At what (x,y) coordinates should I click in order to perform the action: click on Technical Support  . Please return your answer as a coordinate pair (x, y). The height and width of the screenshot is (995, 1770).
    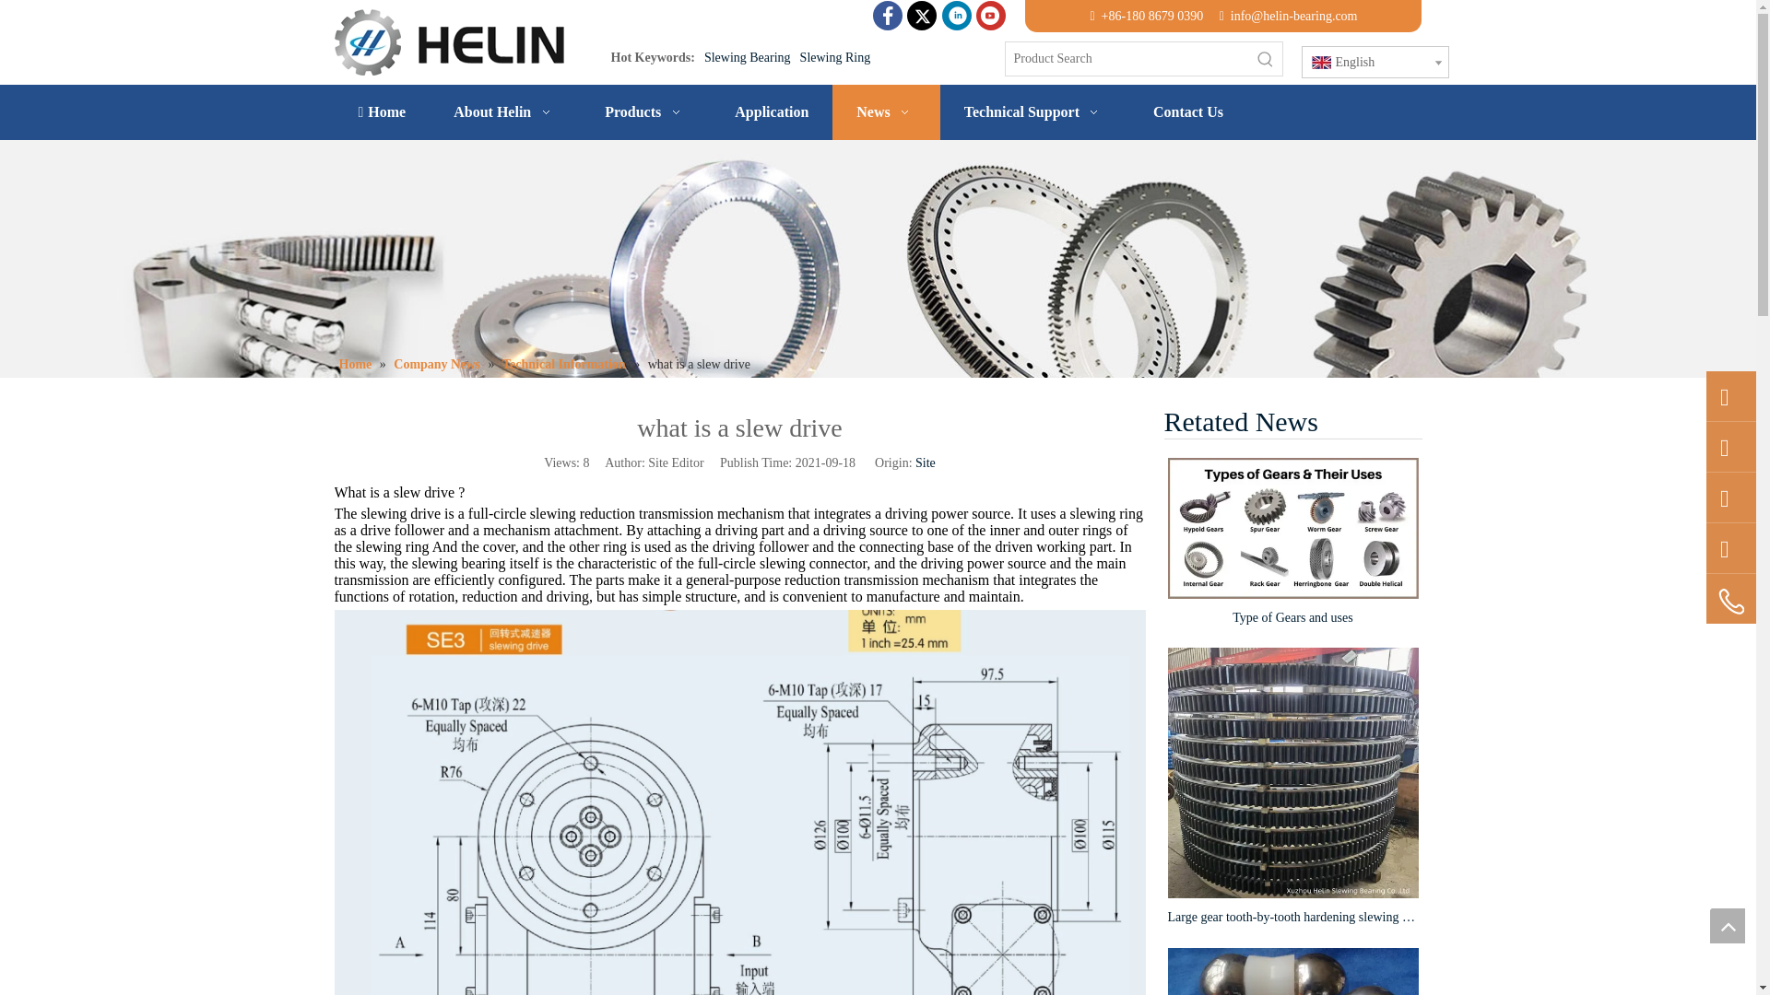
    Looking at the image, I should click on (1034, 112).